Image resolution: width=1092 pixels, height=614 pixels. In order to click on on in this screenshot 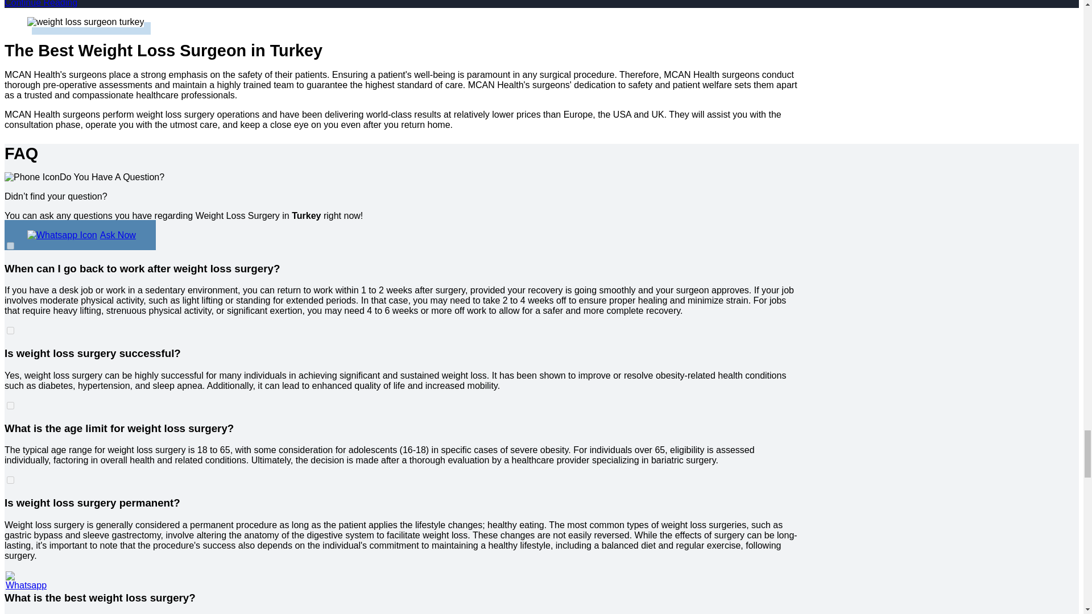, I will do `click(10, 480)`.